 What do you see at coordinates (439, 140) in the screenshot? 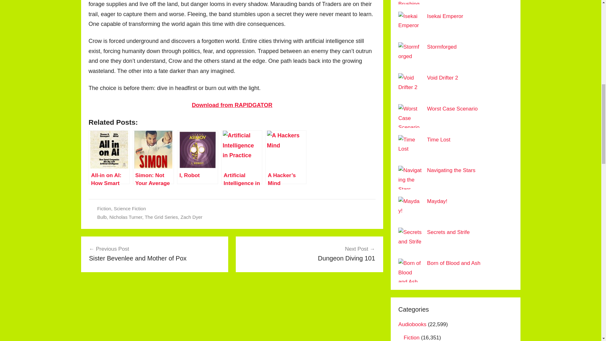
I see `Fiction` at bounding box center [439, 140].